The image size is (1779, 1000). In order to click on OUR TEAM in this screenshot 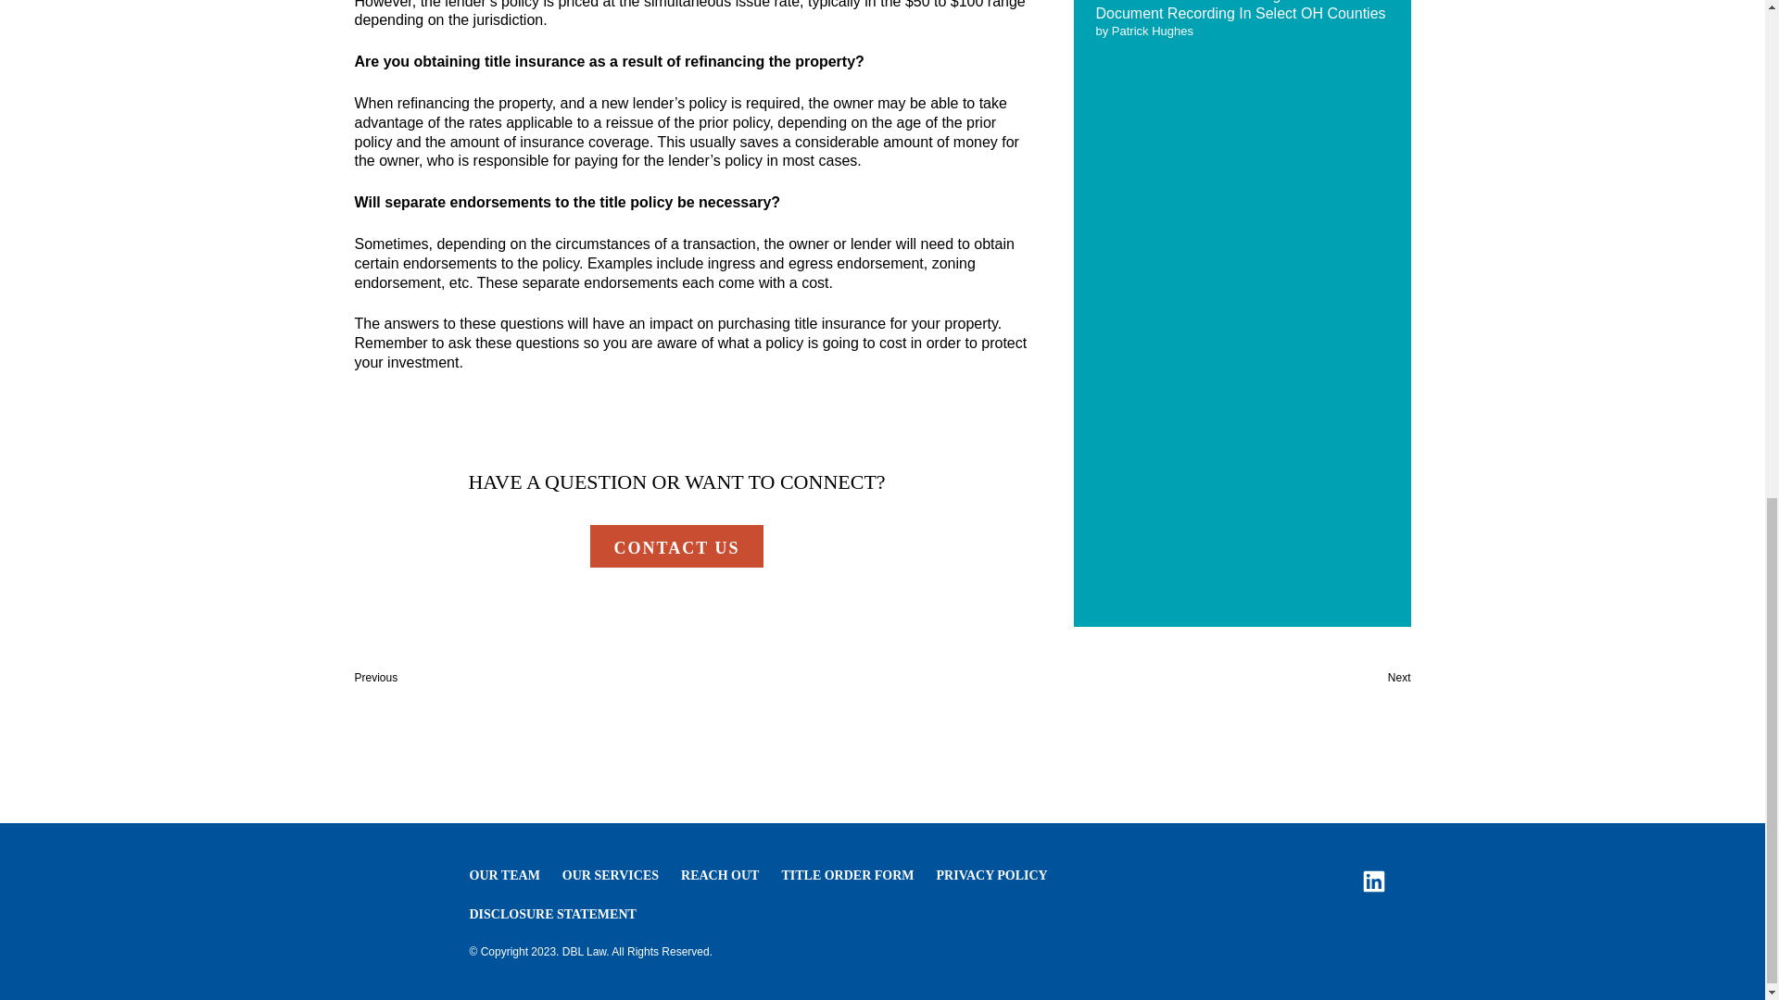, I will do `click(504, 876)`.